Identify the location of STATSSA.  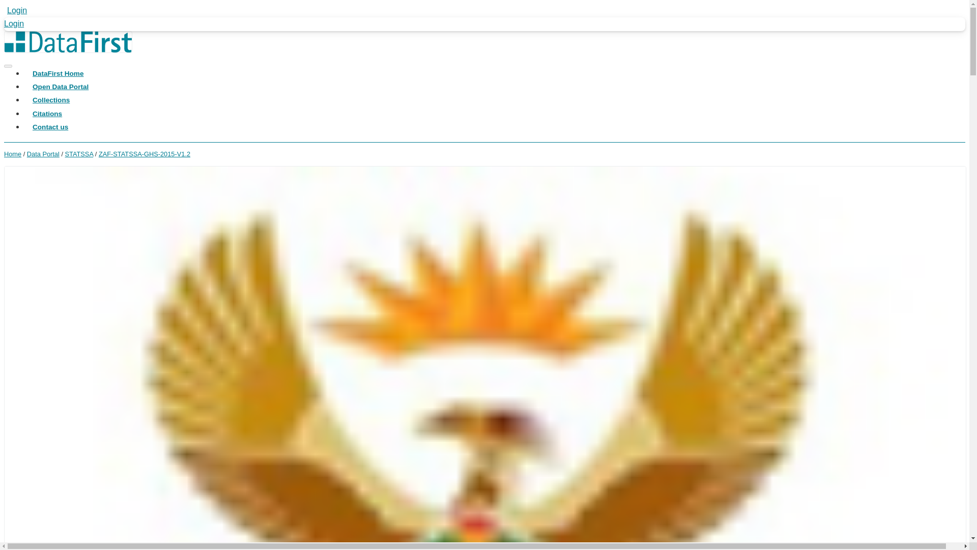
(79, 154).